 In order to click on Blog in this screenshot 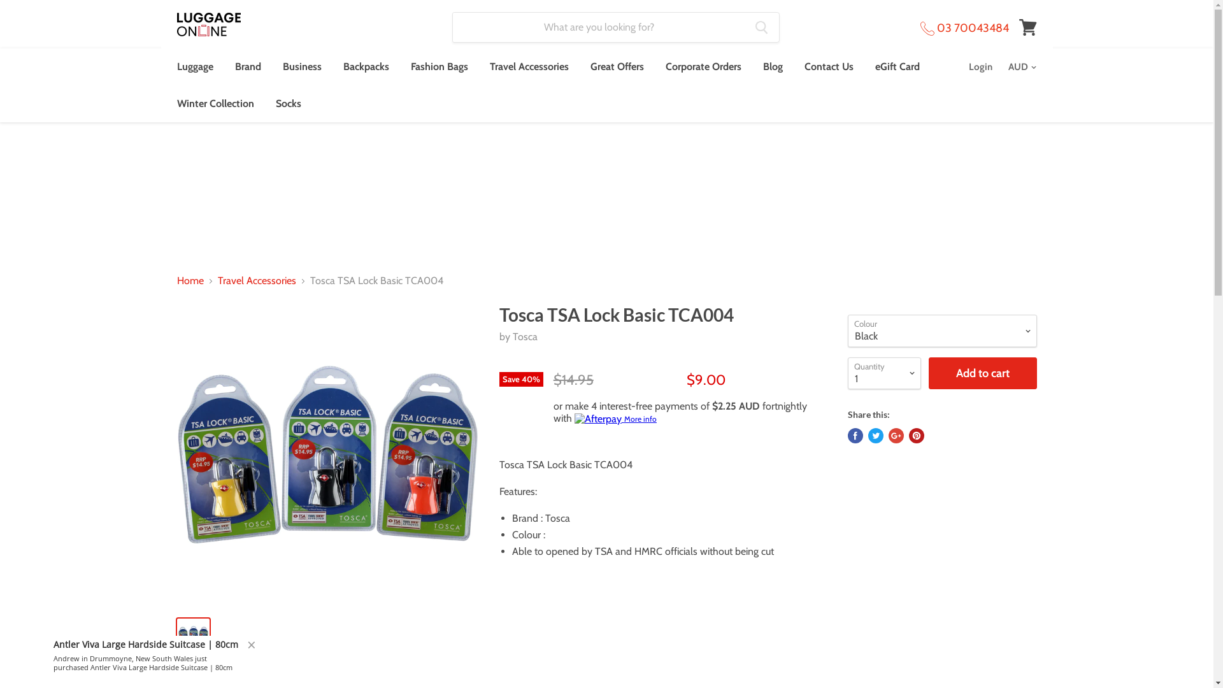, I will do `click(772, 67)`.